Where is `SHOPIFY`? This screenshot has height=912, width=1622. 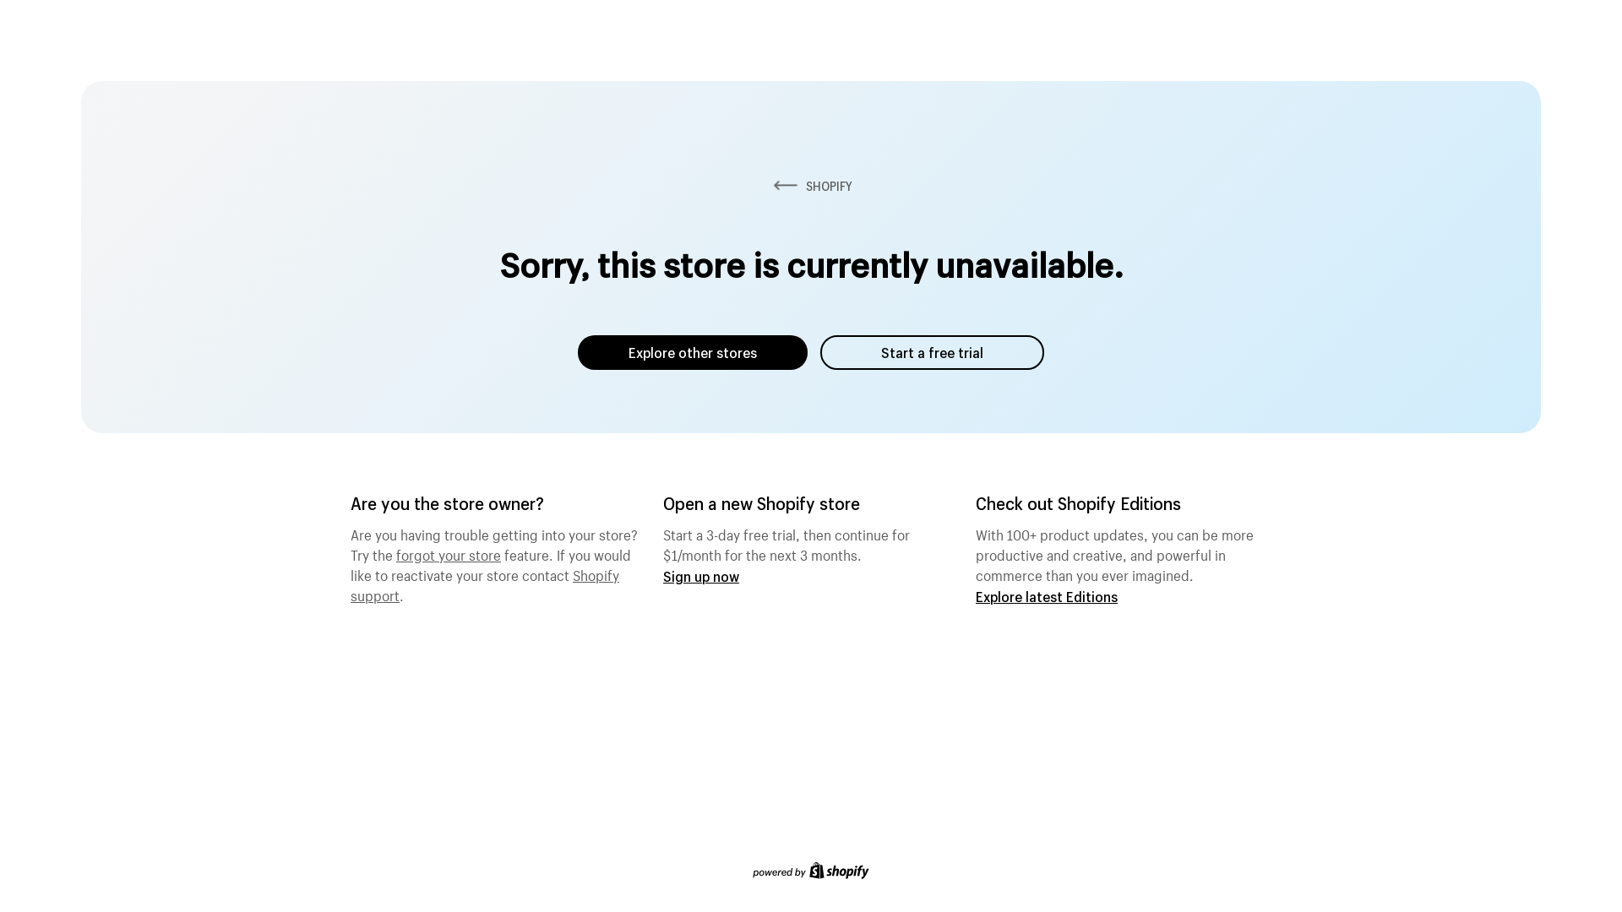 SHOPIFY is located at coordinates (811, 186).